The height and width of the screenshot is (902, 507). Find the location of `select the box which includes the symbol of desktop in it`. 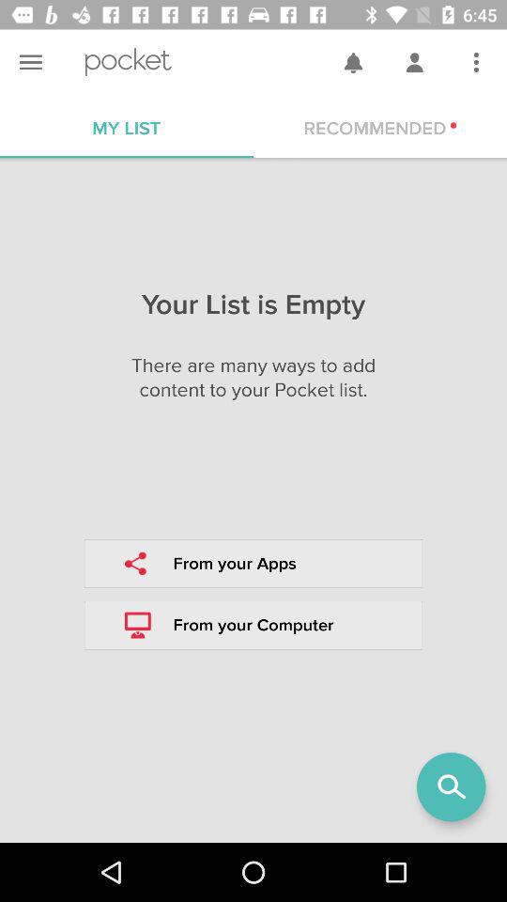

select the box which includes the symbol of desktop in it is located at coordinates (253, 626).